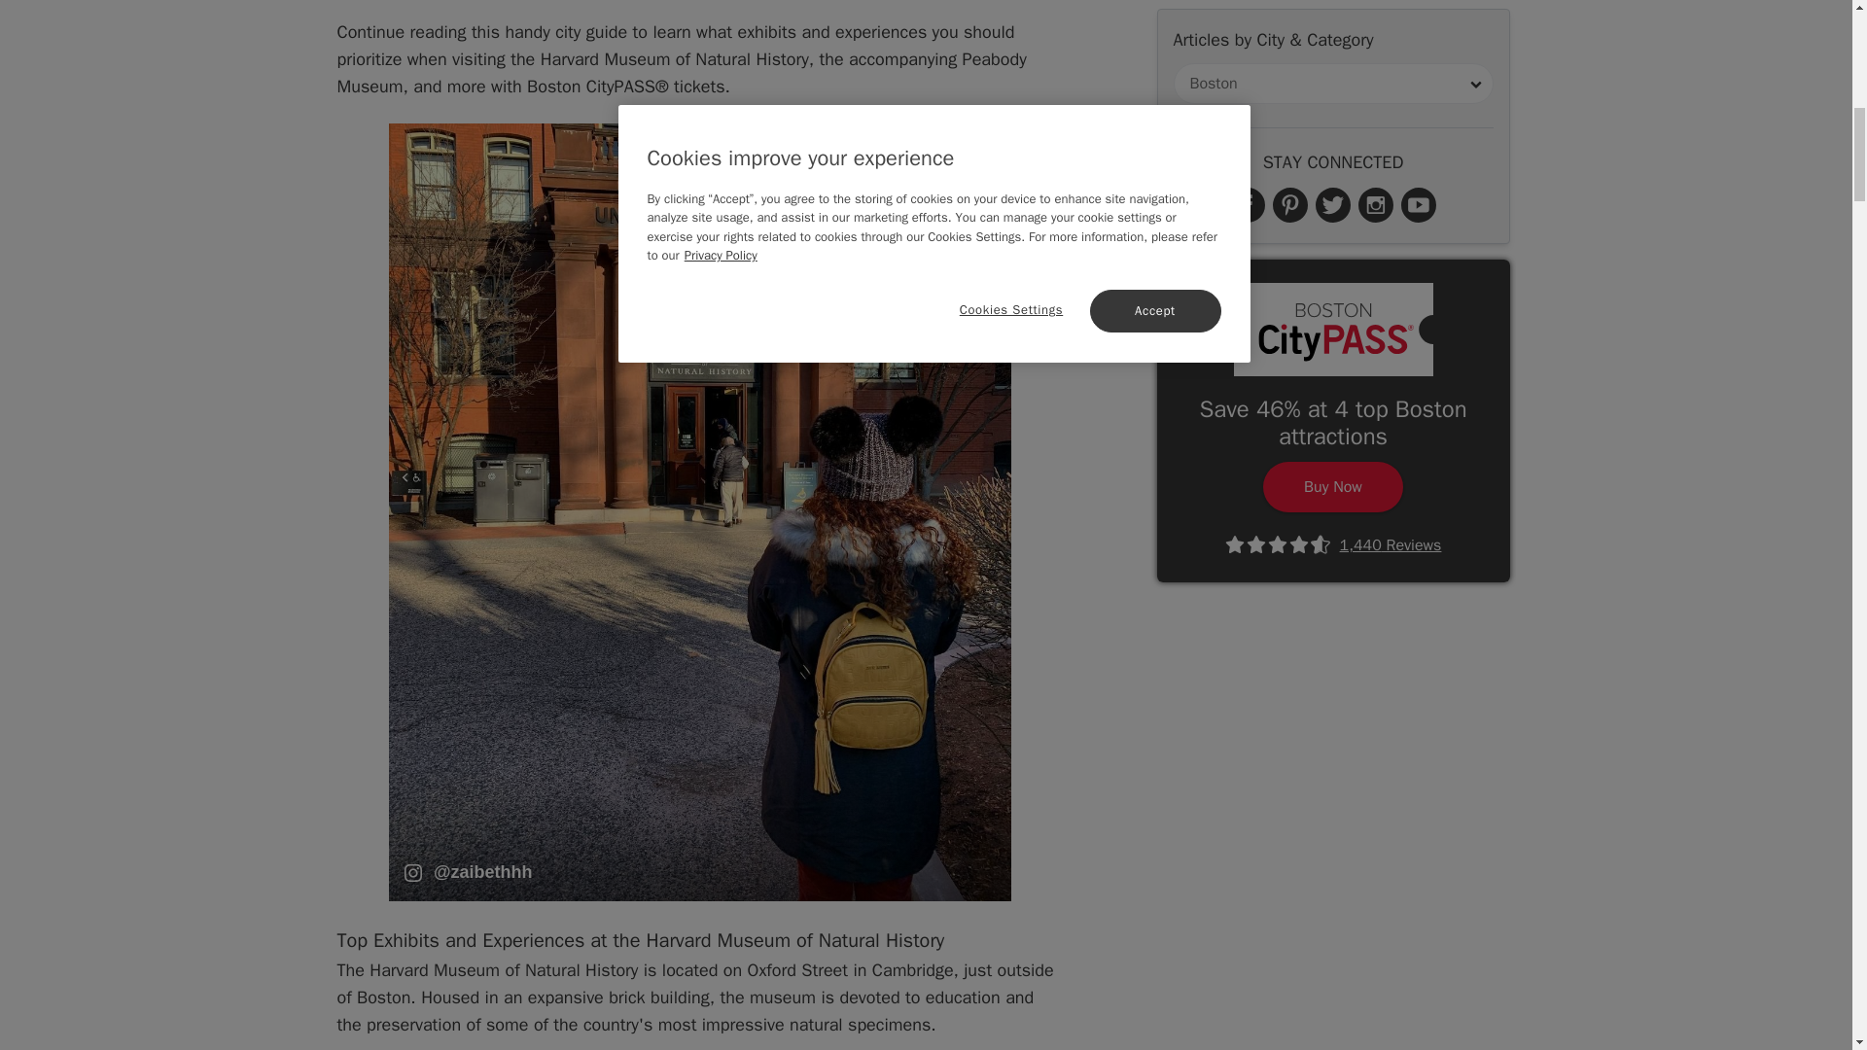 Image resolution: width=1867 pixels, height=1050 pixels. I want to click on 1,440 Reviews, so click(1332, 78).